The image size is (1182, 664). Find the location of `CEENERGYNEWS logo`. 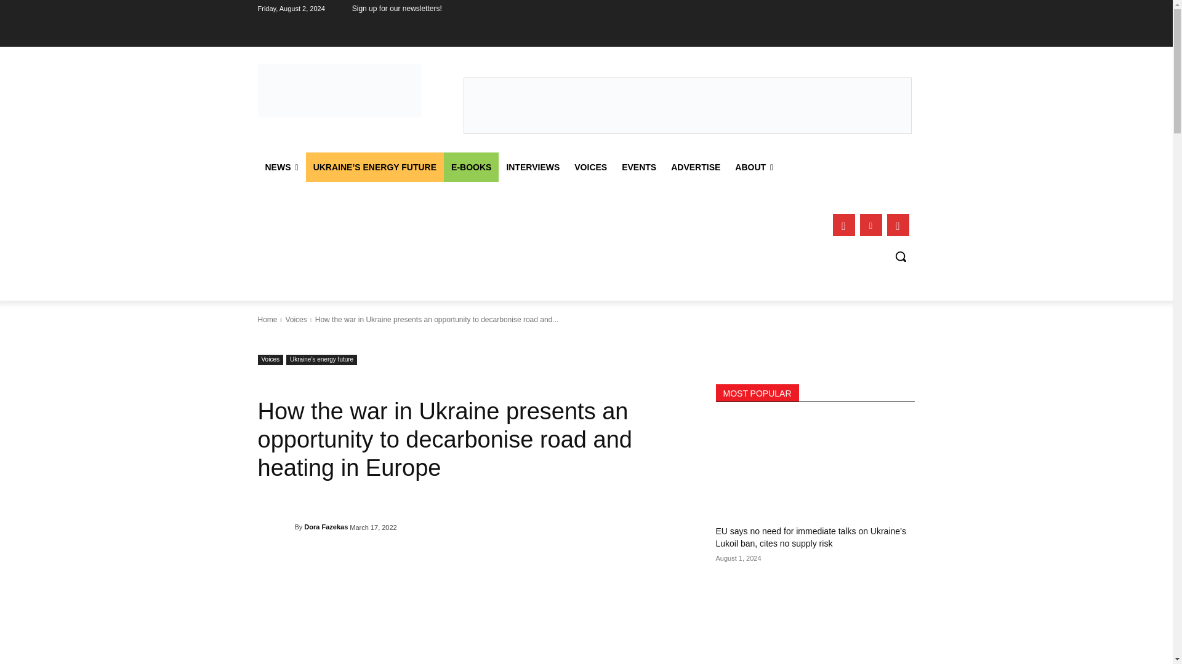

CEENERGYNEWS logo is located at coordinates (340, 90).